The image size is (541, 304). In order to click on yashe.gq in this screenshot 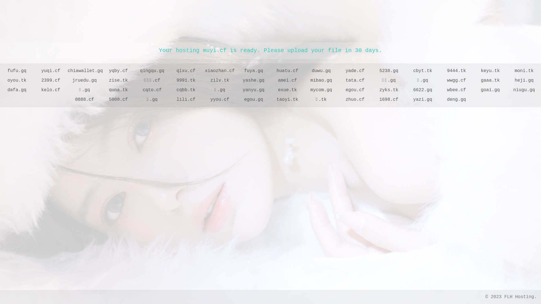, I will do `click(254, 81)`.